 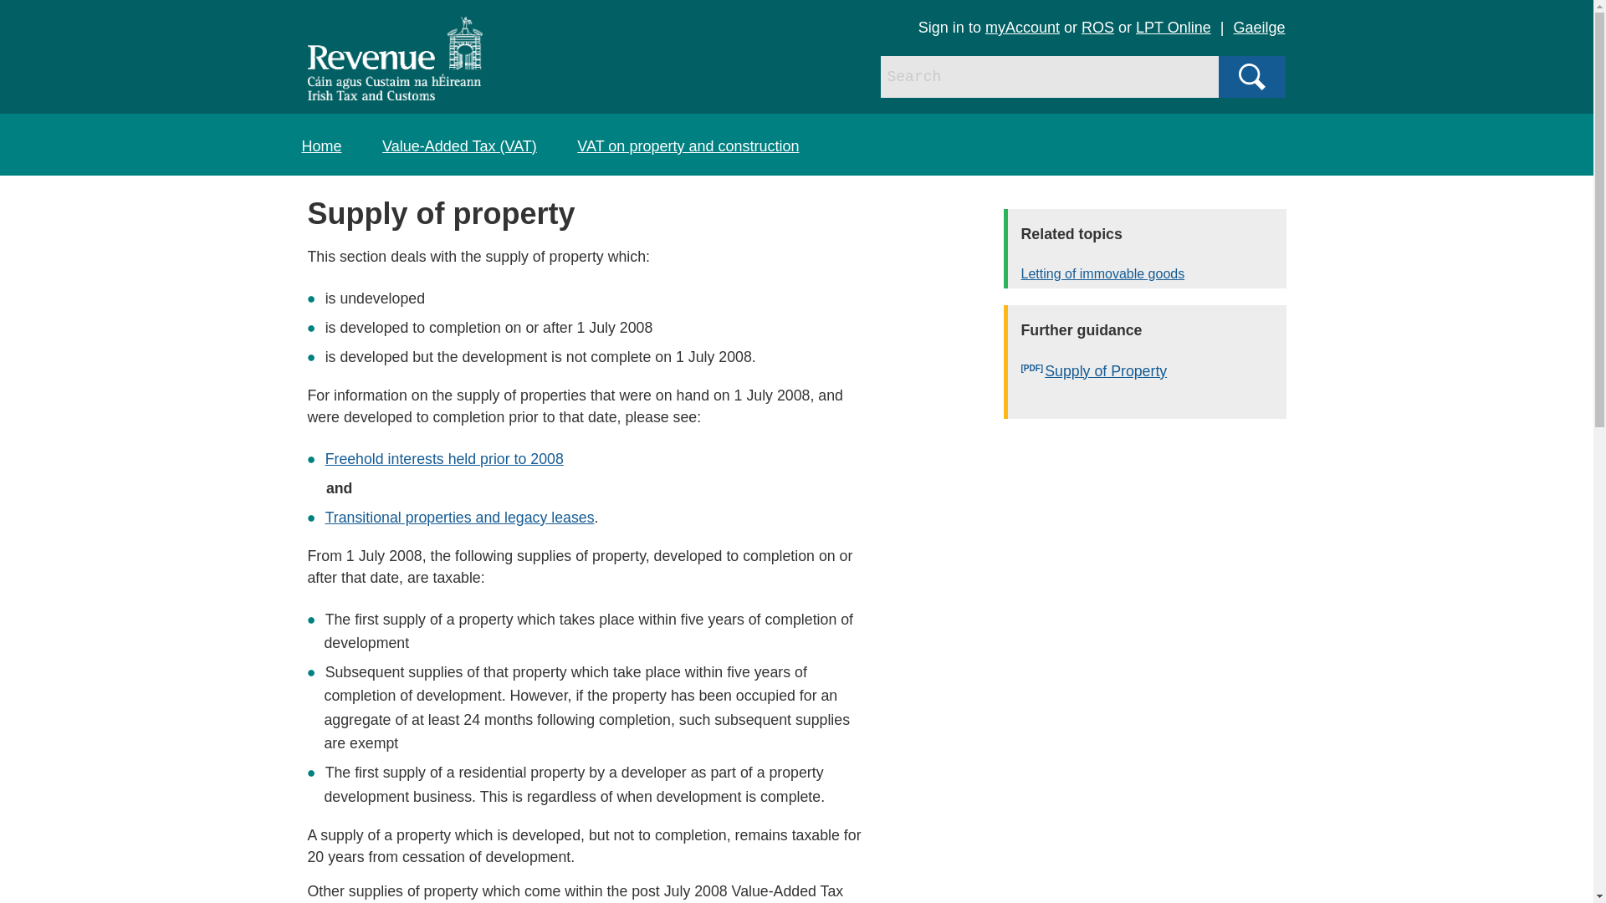 What do you see at coordinates (1097, 27) in the screenshot?
I see `ROS` at bounding box center [1097, 27].